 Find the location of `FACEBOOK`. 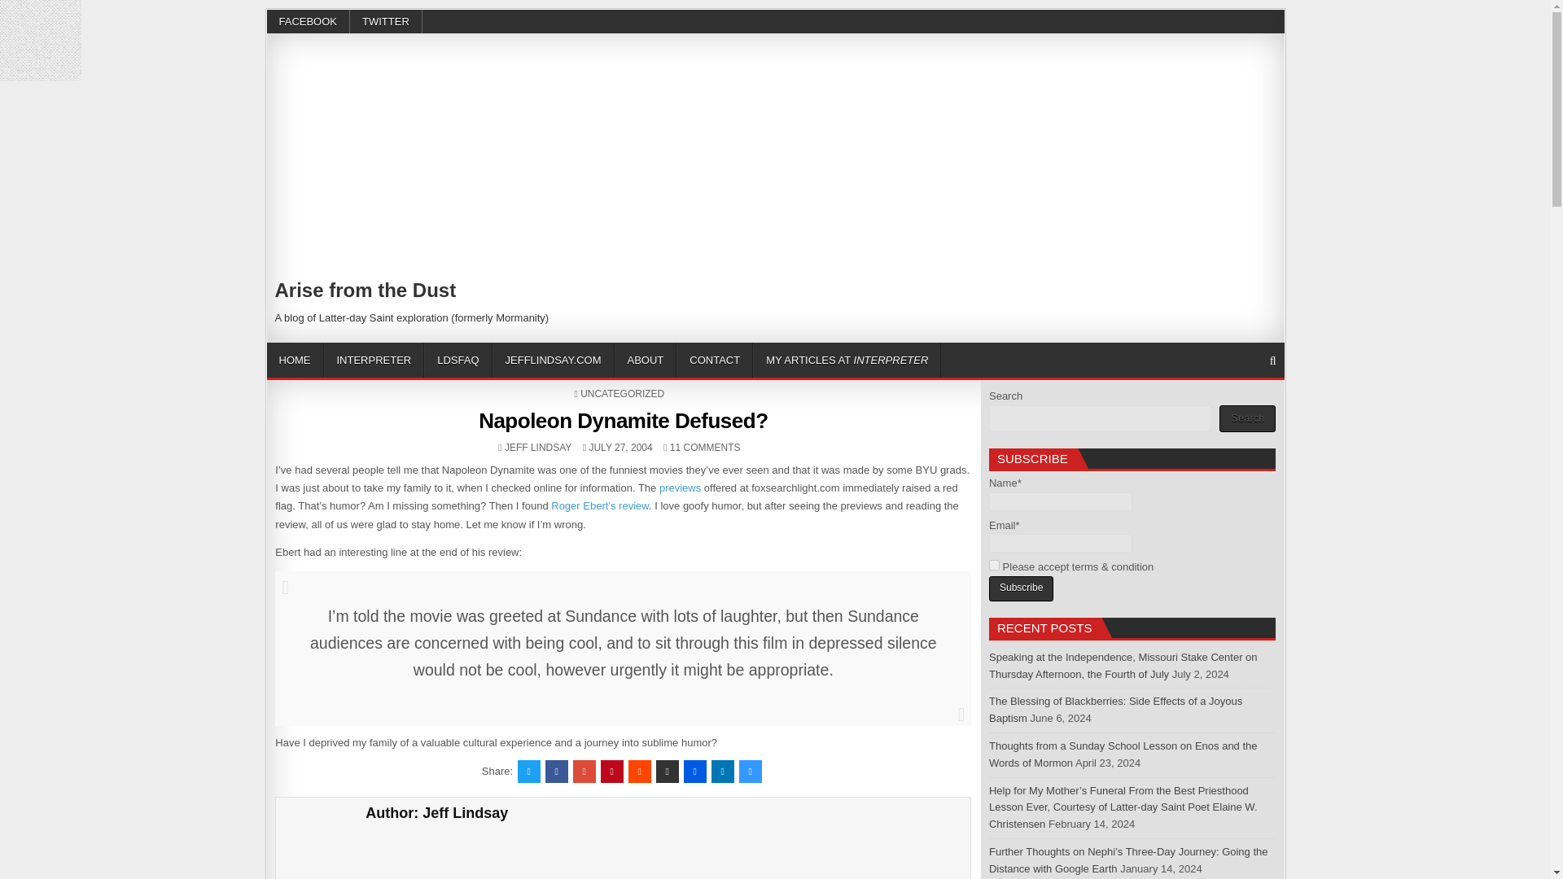

FACEBOOK is located at coordinates (309, 21).